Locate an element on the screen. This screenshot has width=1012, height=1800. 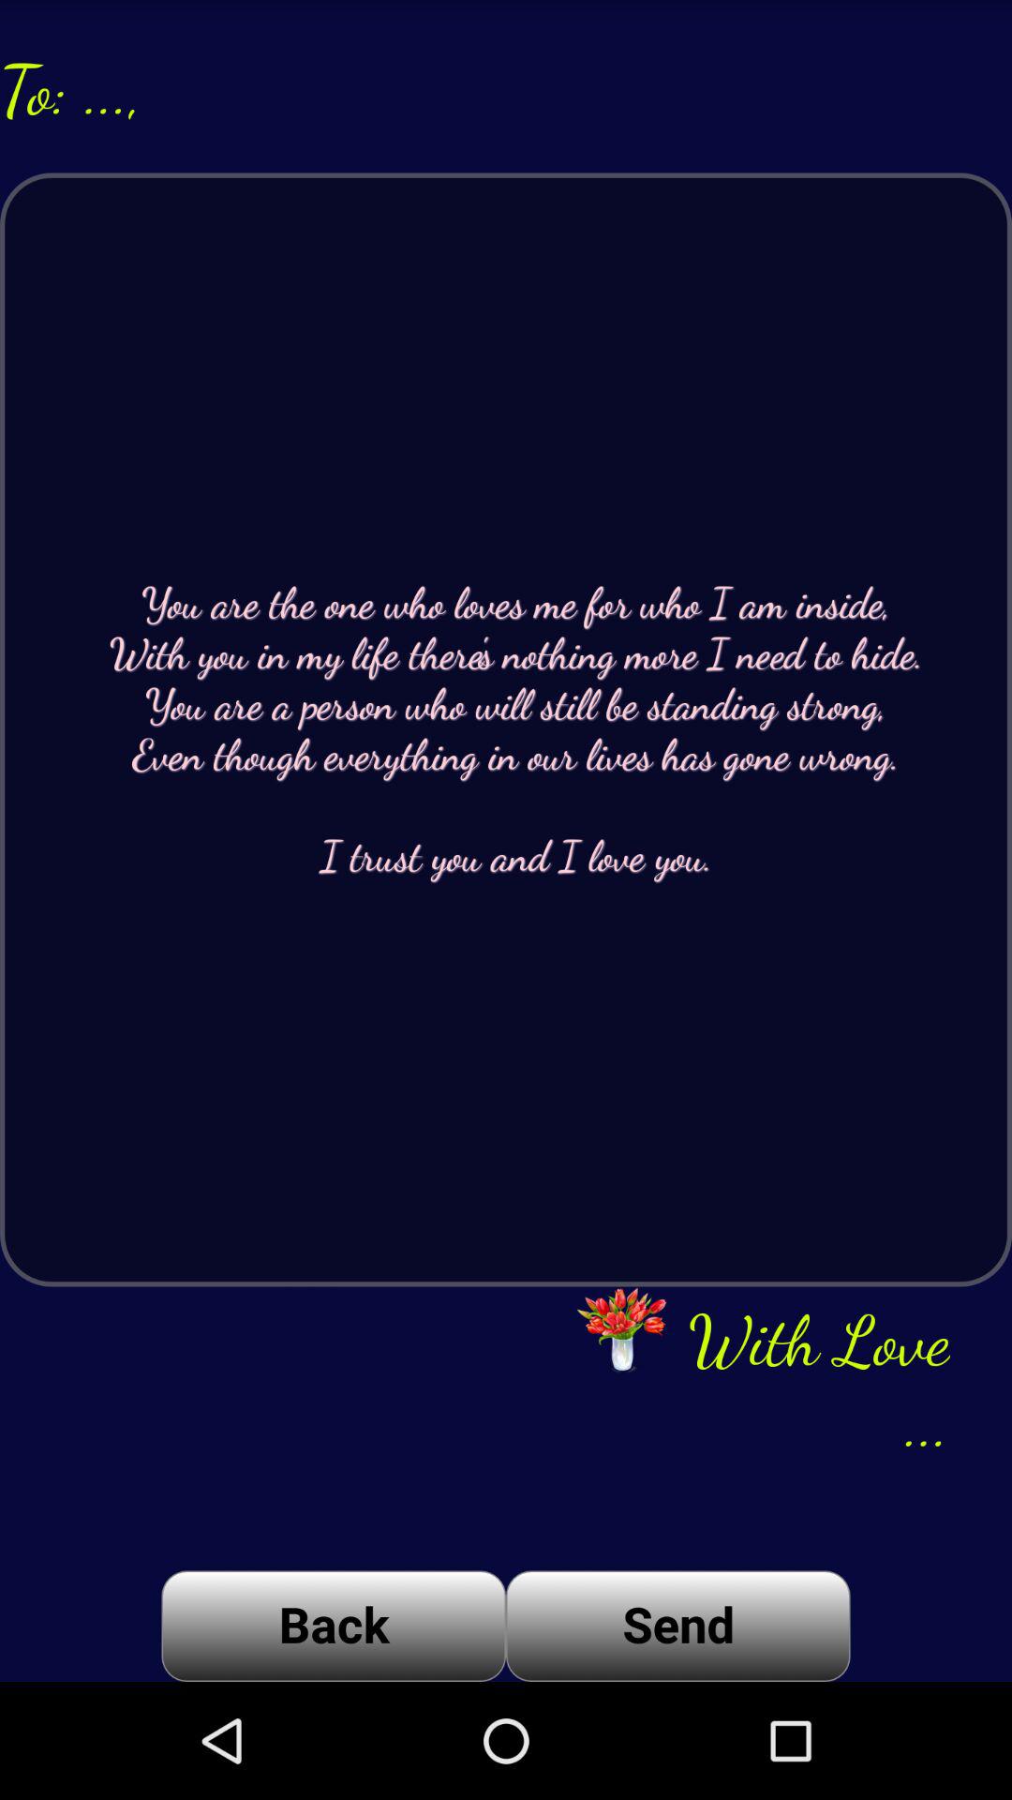
select icon at the center is located at coordinates (506, 729).